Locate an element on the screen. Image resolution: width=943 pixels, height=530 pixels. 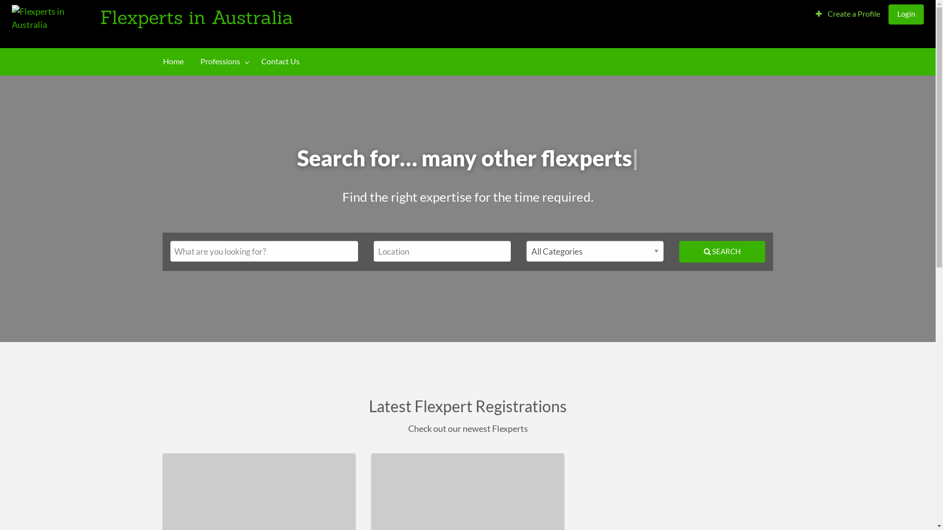
SEARCH is located at coordinates (722, 251).